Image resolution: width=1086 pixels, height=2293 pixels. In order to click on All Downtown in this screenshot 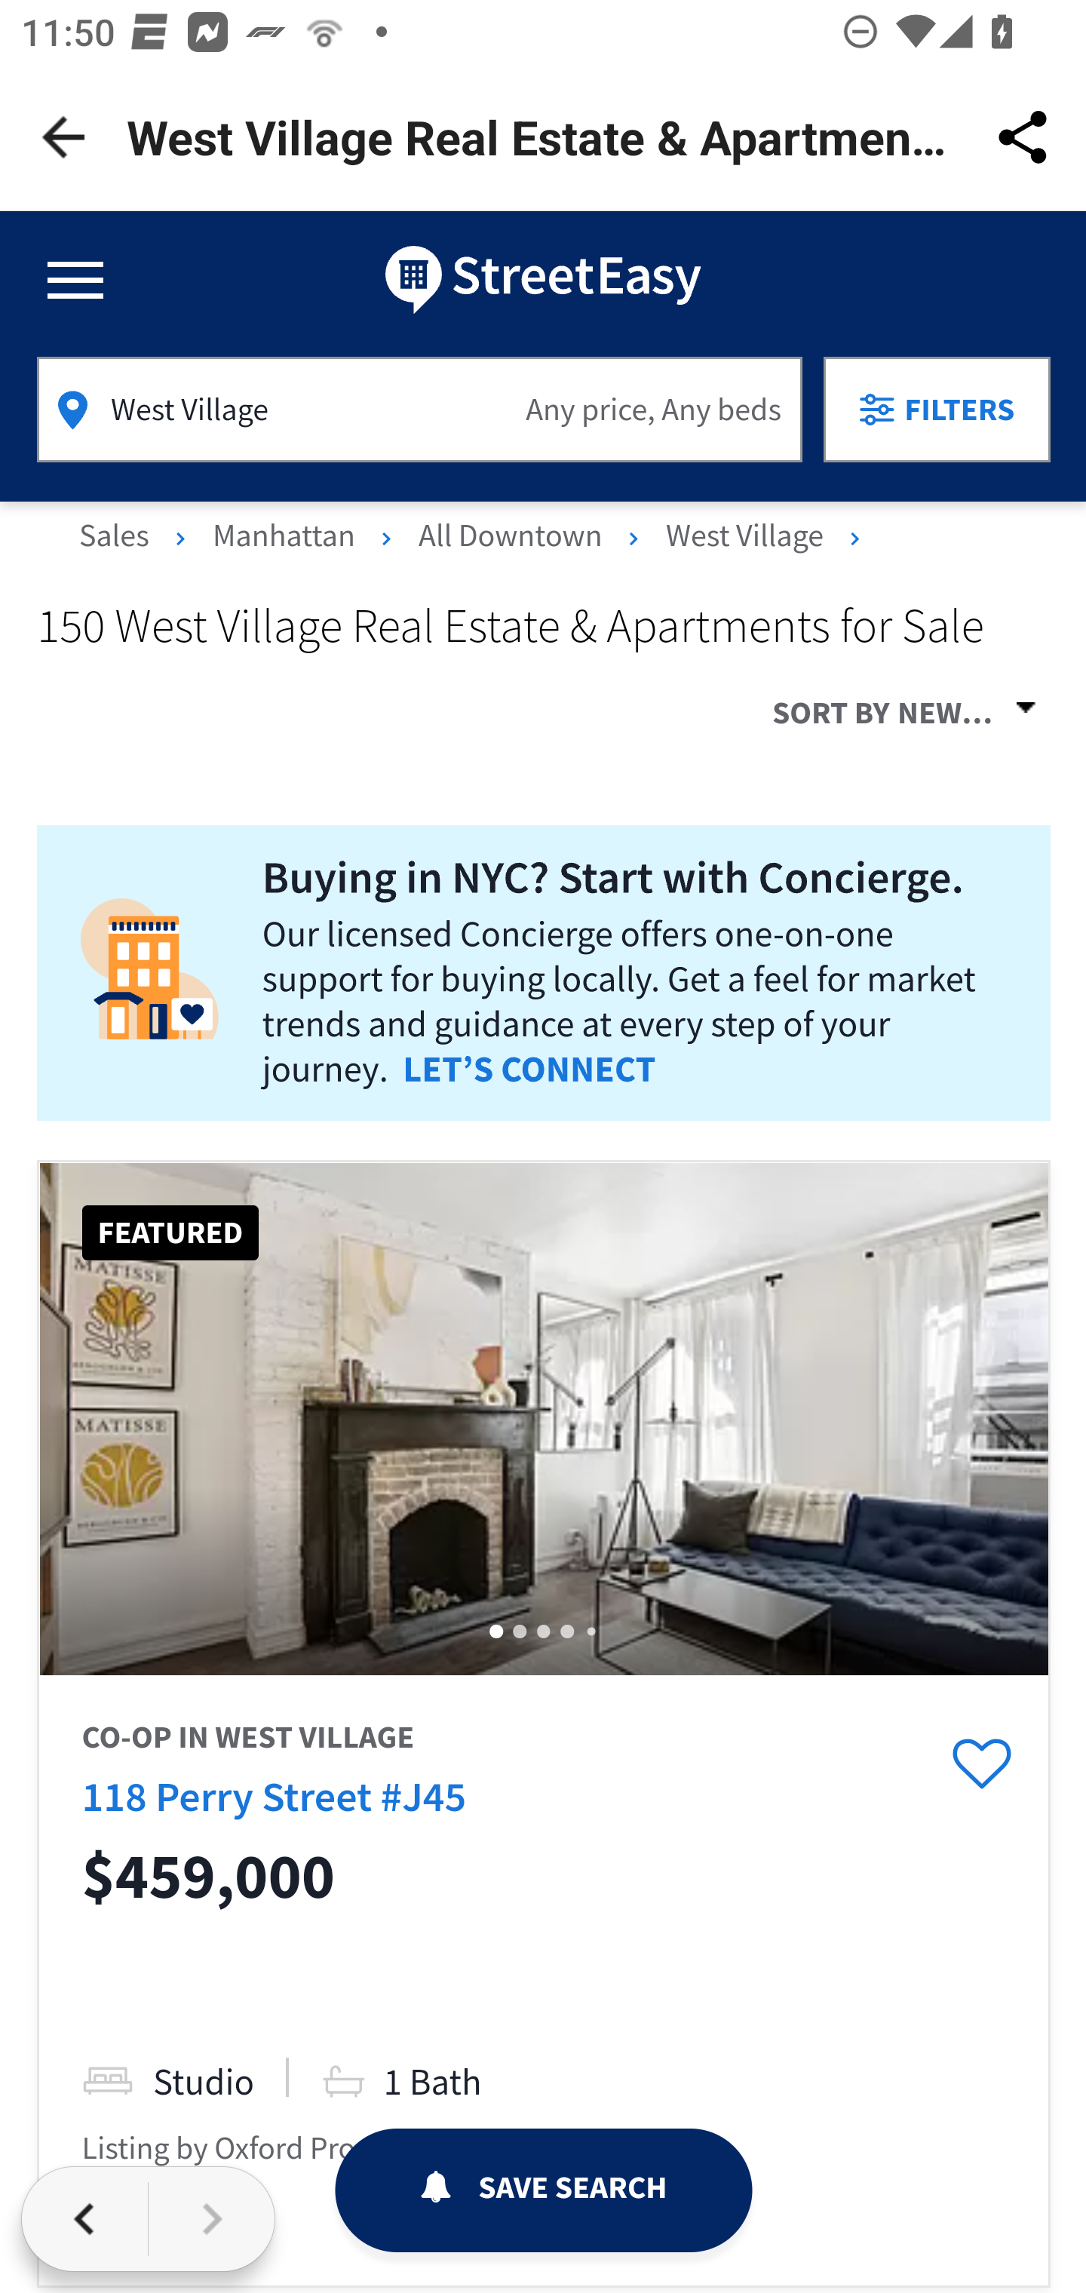, I will do `click(513, 551)`.